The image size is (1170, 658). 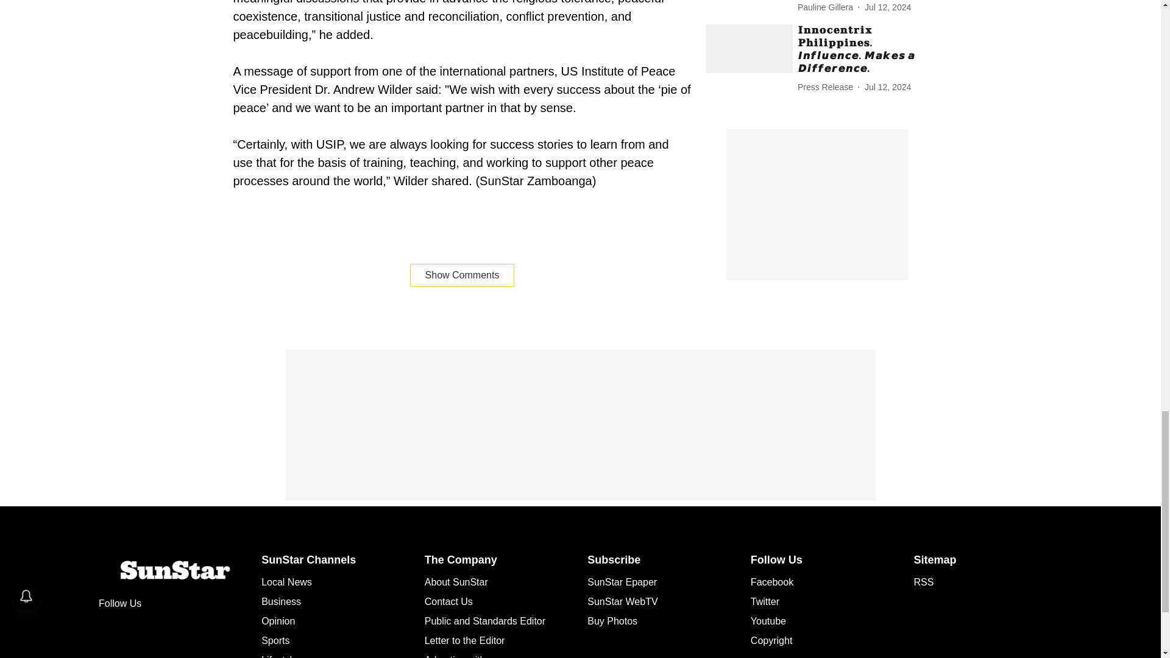 What do you see at coordinates (462, 275) in the screenshot?
I see `Show Comments` at bounding box center [462, 275].